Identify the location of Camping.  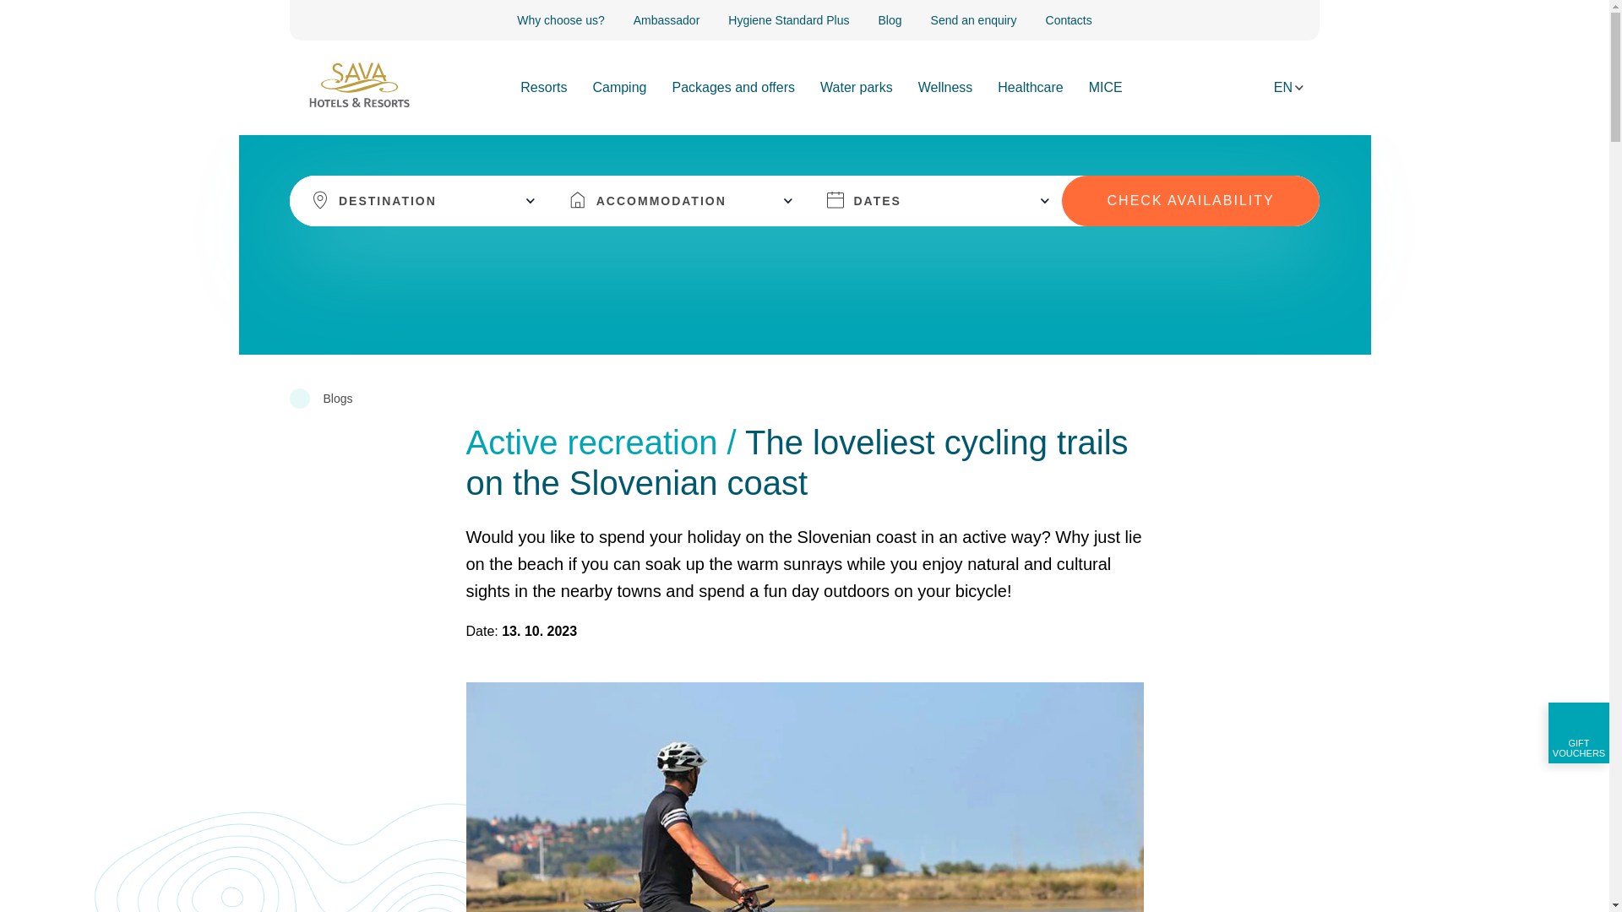
(618, 87).